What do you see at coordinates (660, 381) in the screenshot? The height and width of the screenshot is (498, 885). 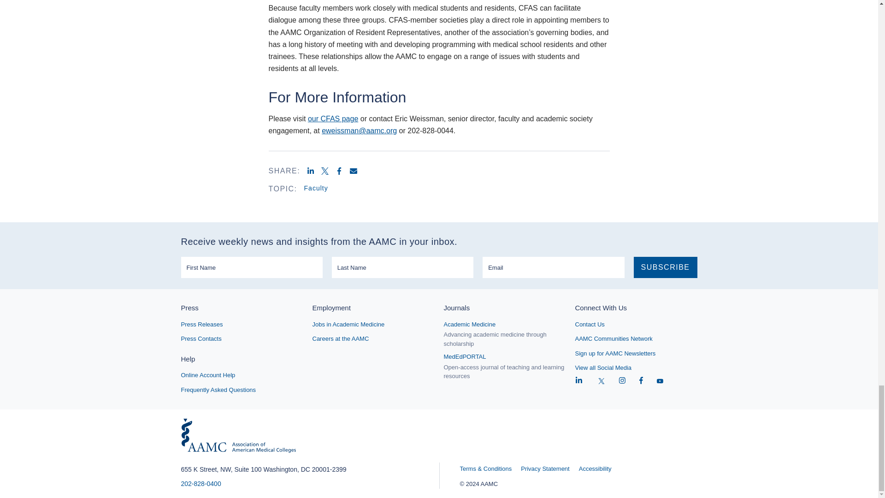 I see `youtube` at bounding box center [660, 381].